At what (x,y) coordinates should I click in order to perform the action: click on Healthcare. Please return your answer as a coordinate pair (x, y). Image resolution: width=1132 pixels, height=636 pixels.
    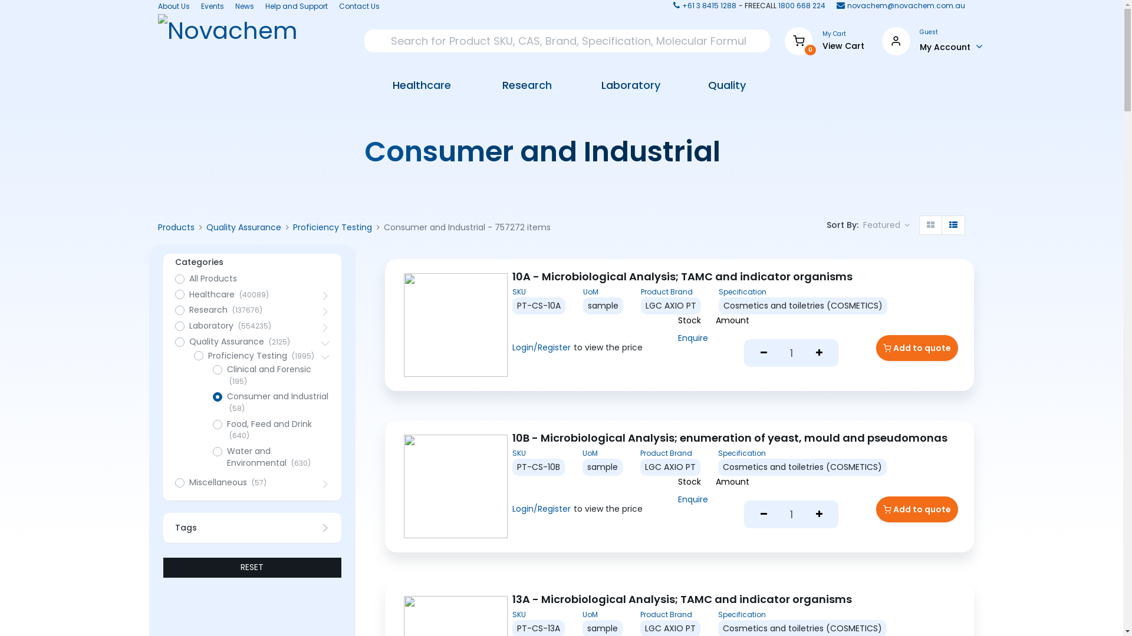
    Looking at the image, I should click on (414, 85).